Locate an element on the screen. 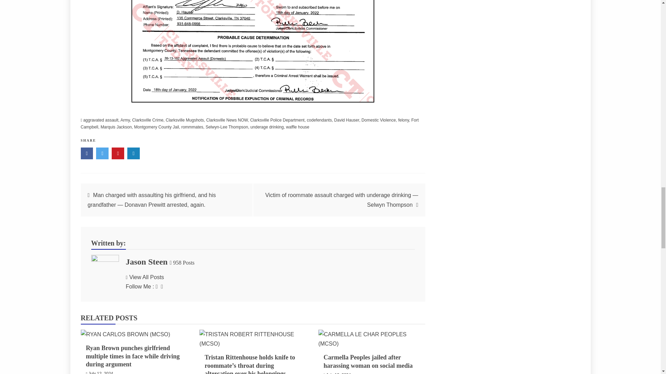 The width and height of the screenshot is (666, 374). Clarksville Crime is located at coordinates (147, 120).